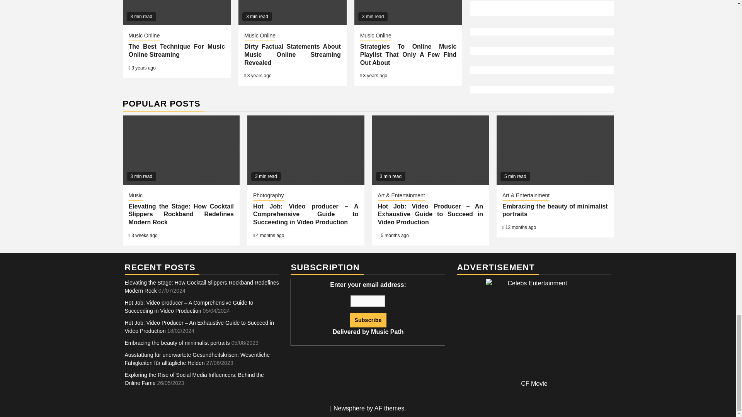 The width and height of the screenshot is (742, 417). What do you see at coordinates (144, 36) in the screenshot?
I see `Music Online` at bounding box center [144, 36].